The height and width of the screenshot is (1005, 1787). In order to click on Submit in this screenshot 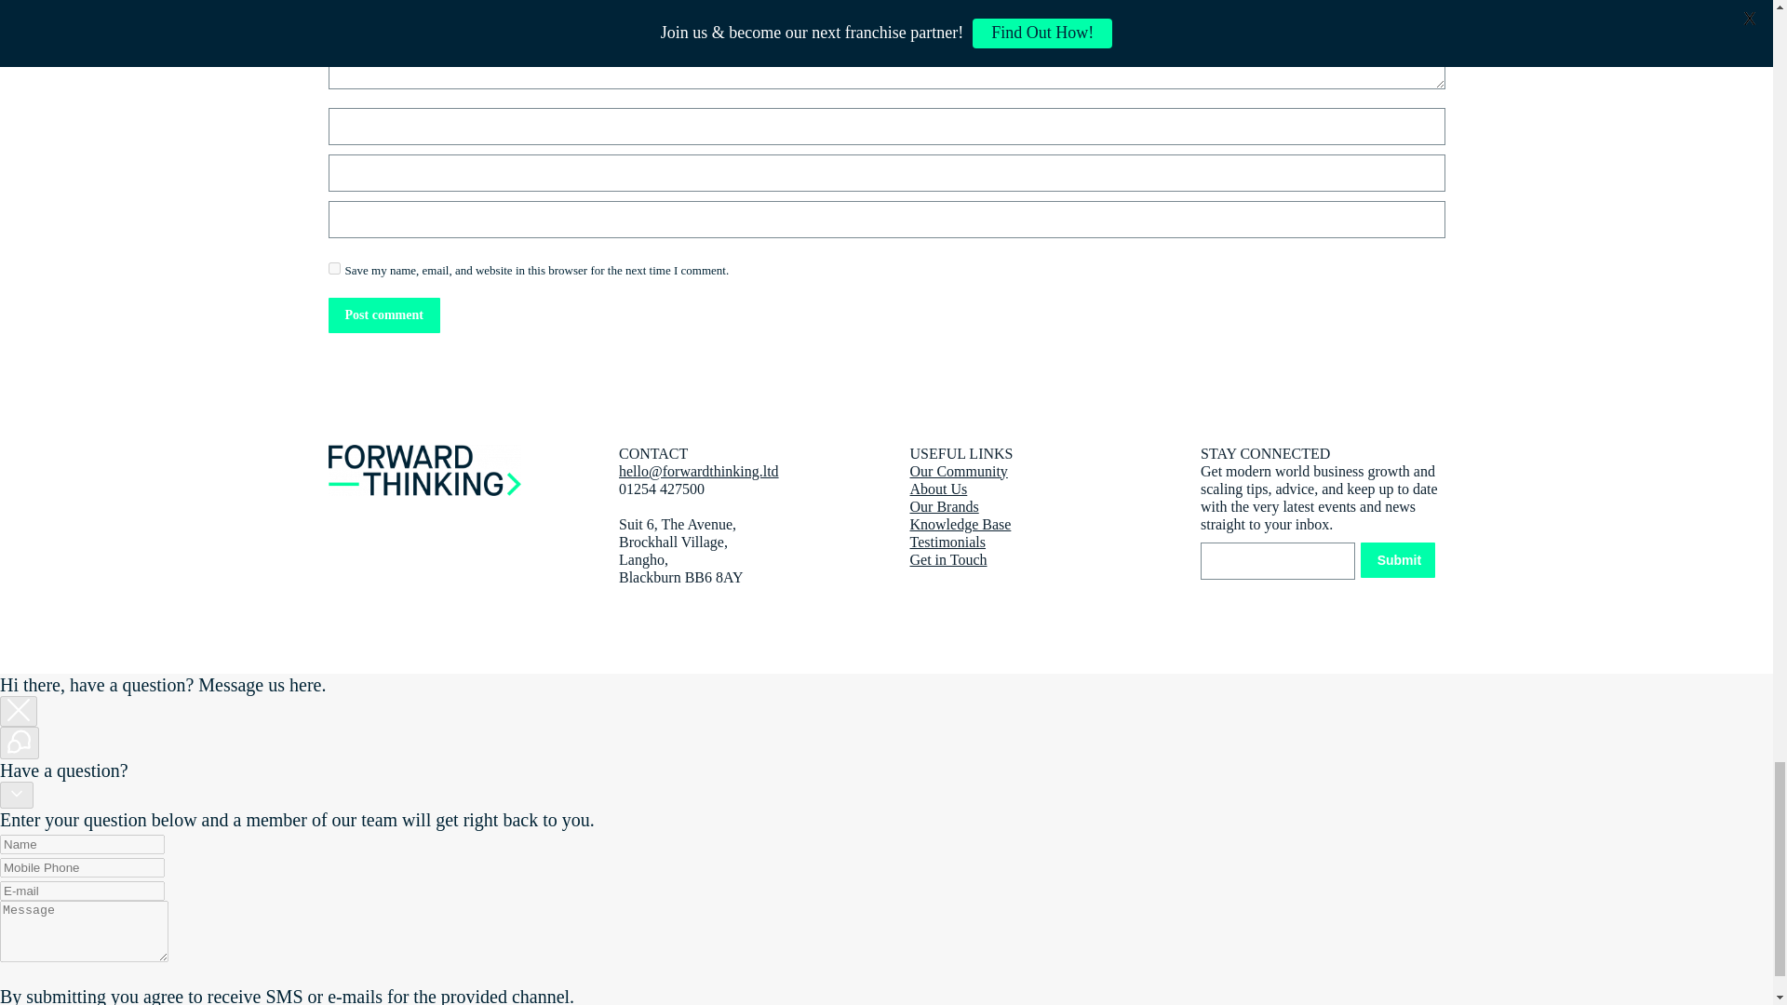, I will do `click(1397, 560)`.